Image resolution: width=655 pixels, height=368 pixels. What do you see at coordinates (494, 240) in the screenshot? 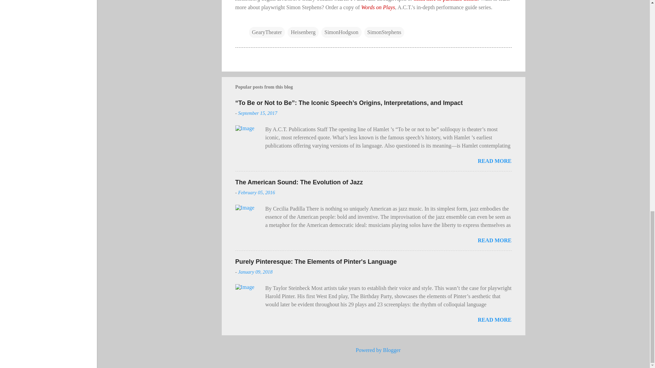
I see `READ MORE` at bounding box center [494, 240].